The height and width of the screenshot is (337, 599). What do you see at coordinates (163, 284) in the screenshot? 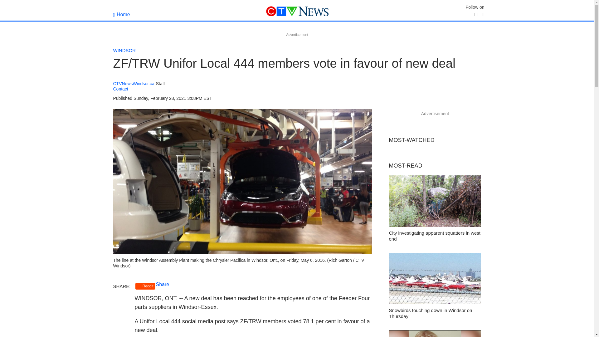
I see `Share` at bounding box center [163, 284].